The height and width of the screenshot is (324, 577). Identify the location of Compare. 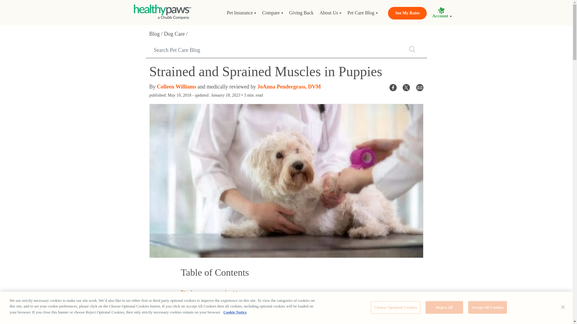
(273, 13).